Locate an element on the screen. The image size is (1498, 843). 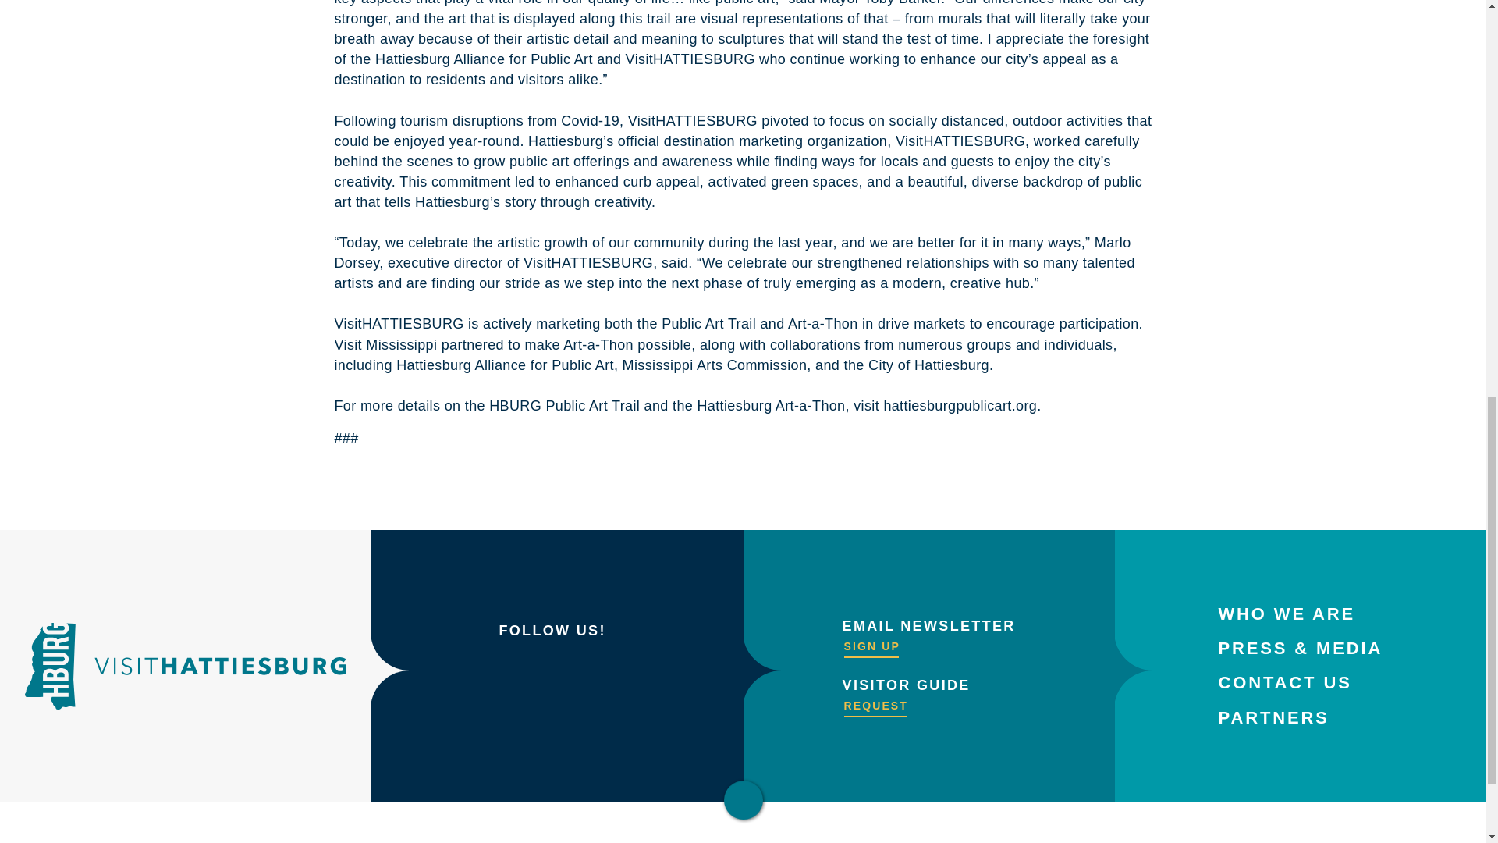
REQUEST is located at coordinates (875, 706).